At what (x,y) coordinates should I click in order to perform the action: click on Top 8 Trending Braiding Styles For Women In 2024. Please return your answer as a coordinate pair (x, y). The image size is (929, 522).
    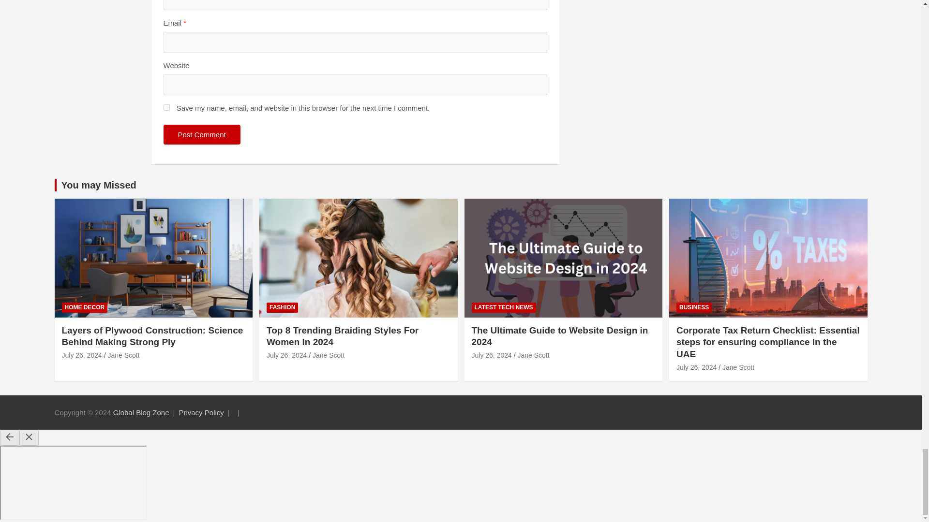
    Looking at the image, I should click on (286, 355).